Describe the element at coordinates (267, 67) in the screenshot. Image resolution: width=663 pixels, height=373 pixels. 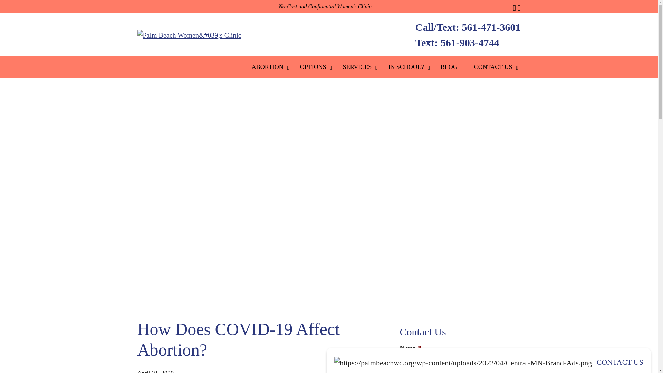
I see `Abortion` at that location.